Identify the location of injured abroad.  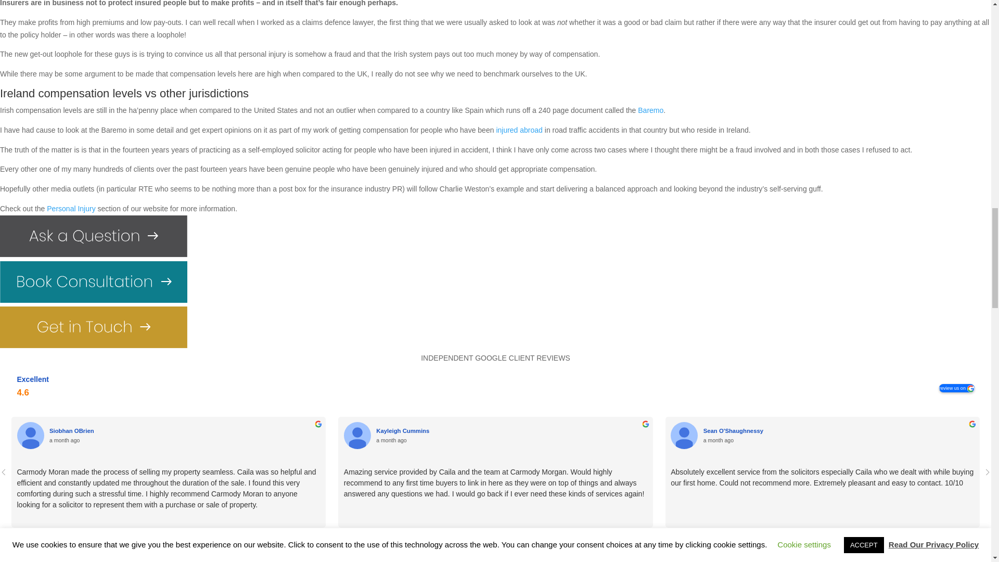
(519, 130).